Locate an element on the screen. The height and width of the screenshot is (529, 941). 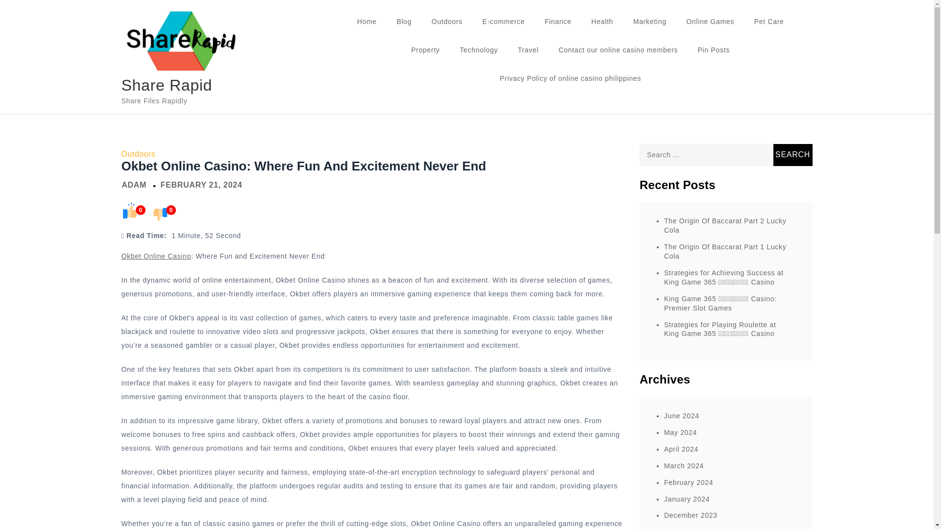
Online Games is located at coordinates (710, 22).